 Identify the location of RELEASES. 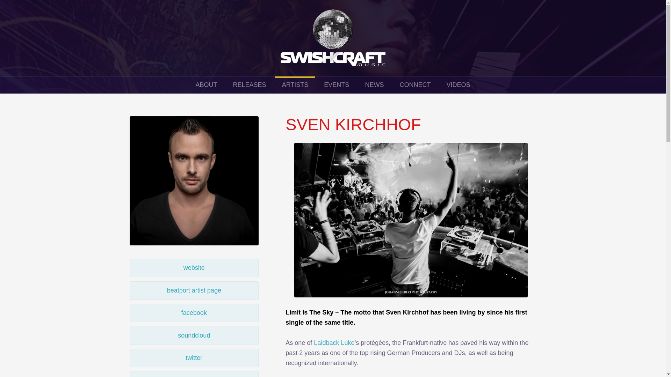
(250, 85).